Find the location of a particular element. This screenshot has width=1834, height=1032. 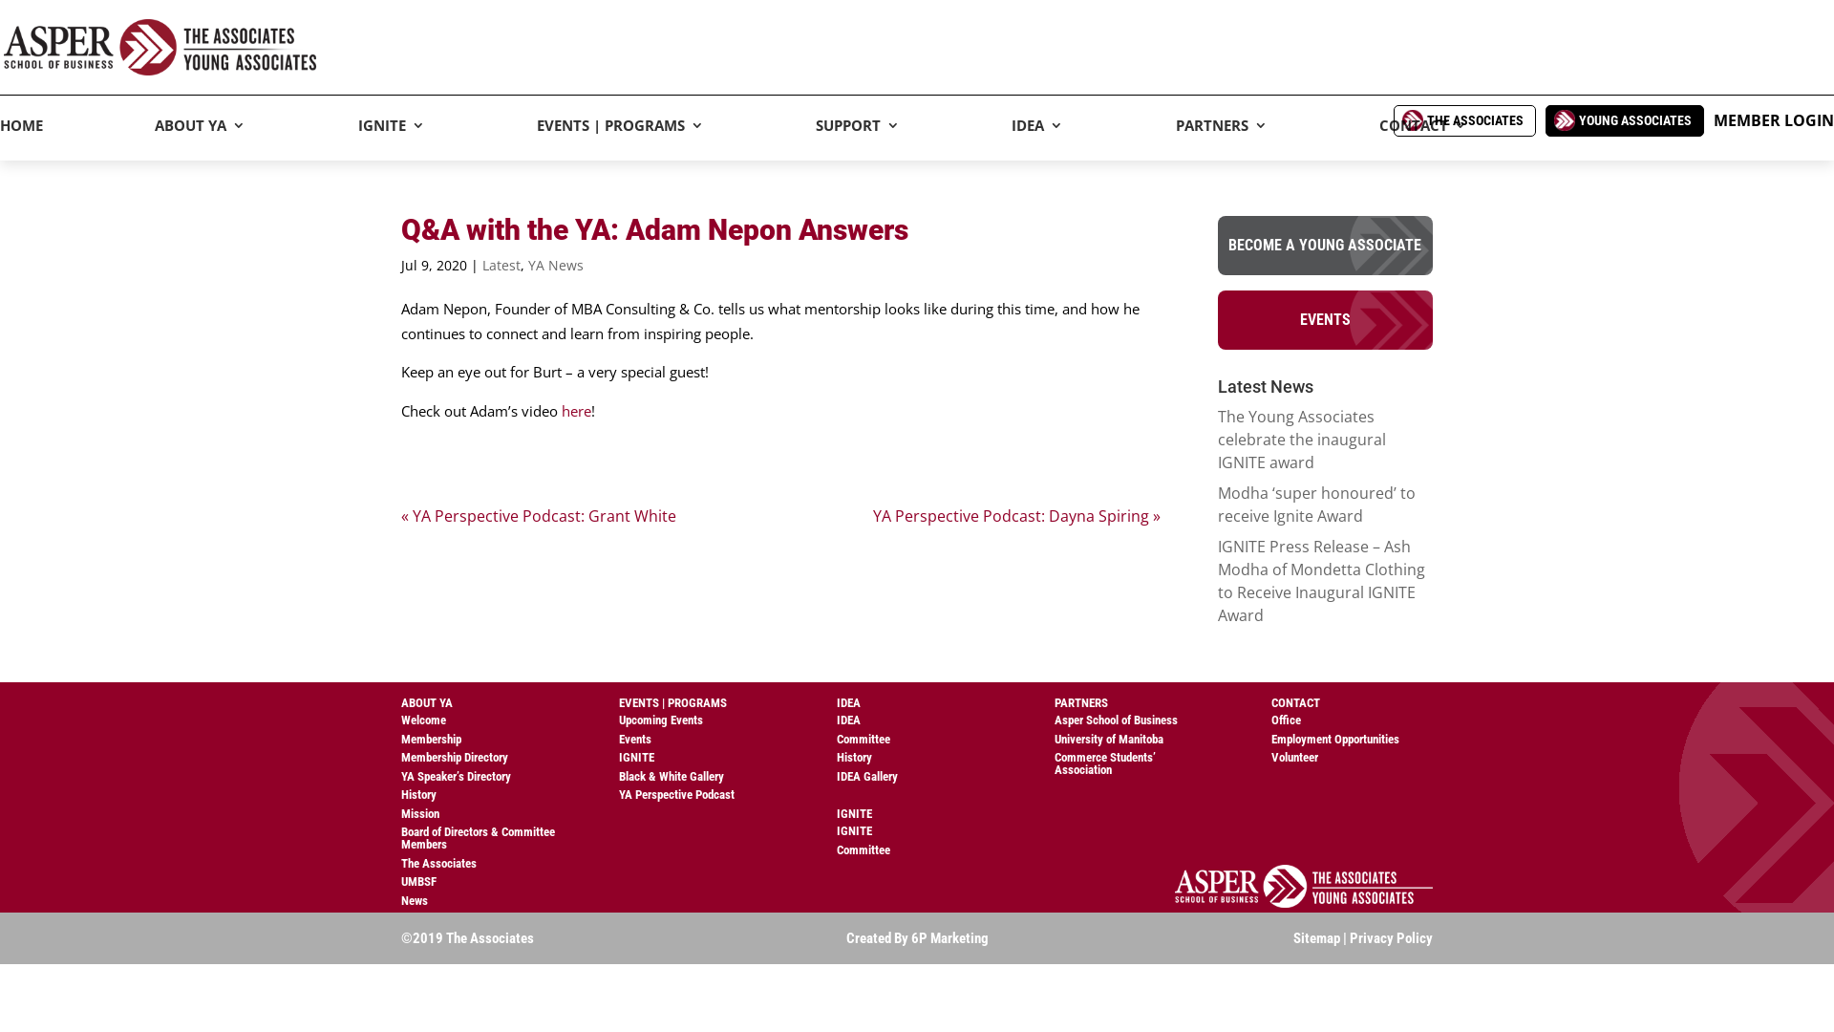

Events is located at coordinates (635, 740).